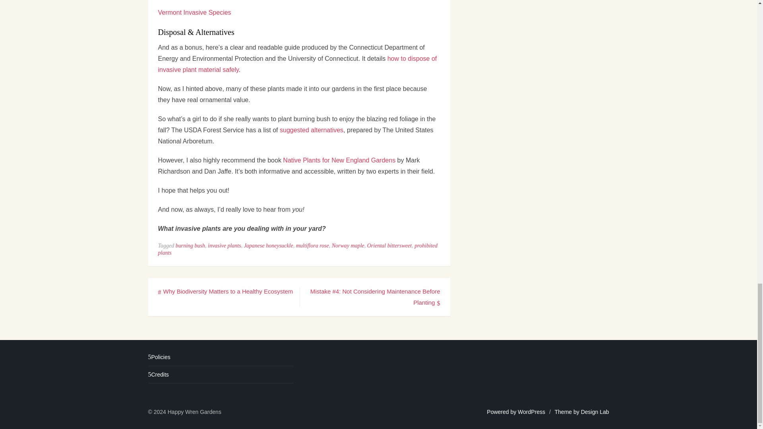 Image resolution: width=763 pixels, height=429 pixels. Describe the element at coordinates (269, 245) in the screenshot. I see `Japanese honeysuckle` at that location.